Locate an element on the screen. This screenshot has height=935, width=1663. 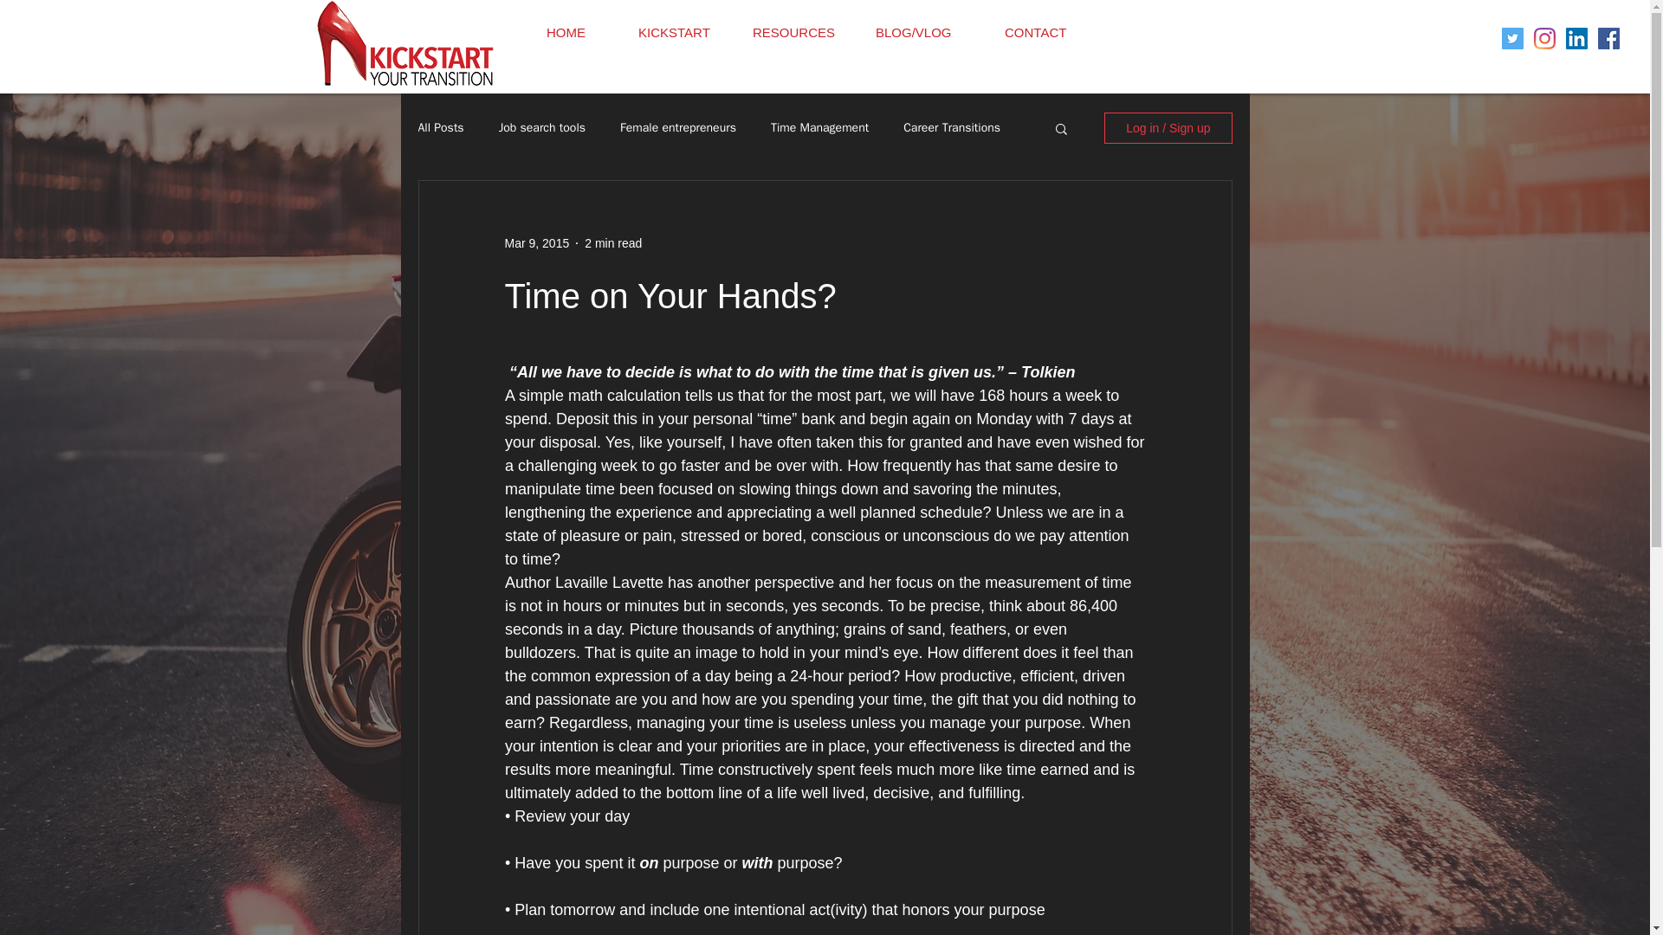
CONTACT is located at coordinates (1047, 33).